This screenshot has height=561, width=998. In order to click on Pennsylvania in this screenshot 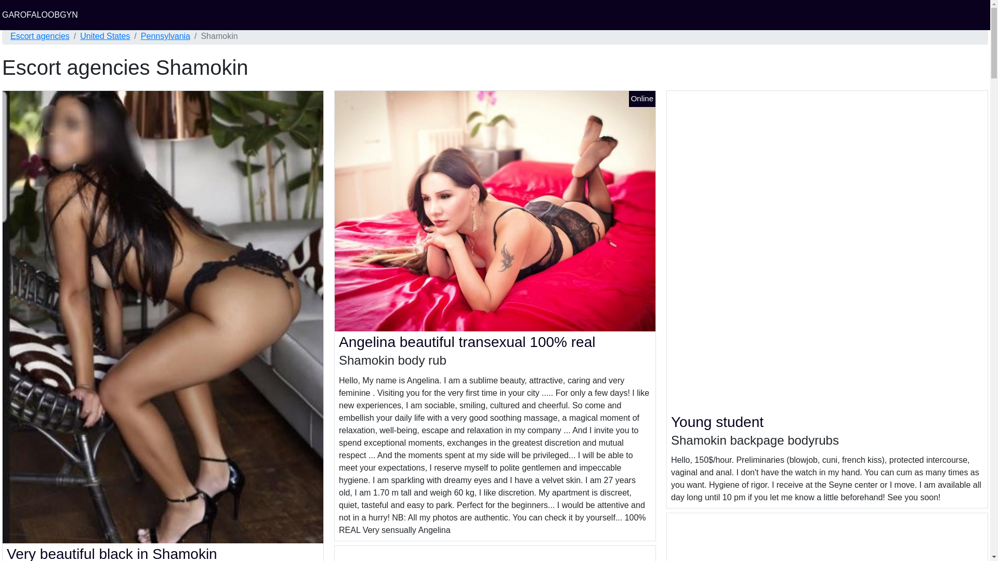, I will do `click(165, 36)`.